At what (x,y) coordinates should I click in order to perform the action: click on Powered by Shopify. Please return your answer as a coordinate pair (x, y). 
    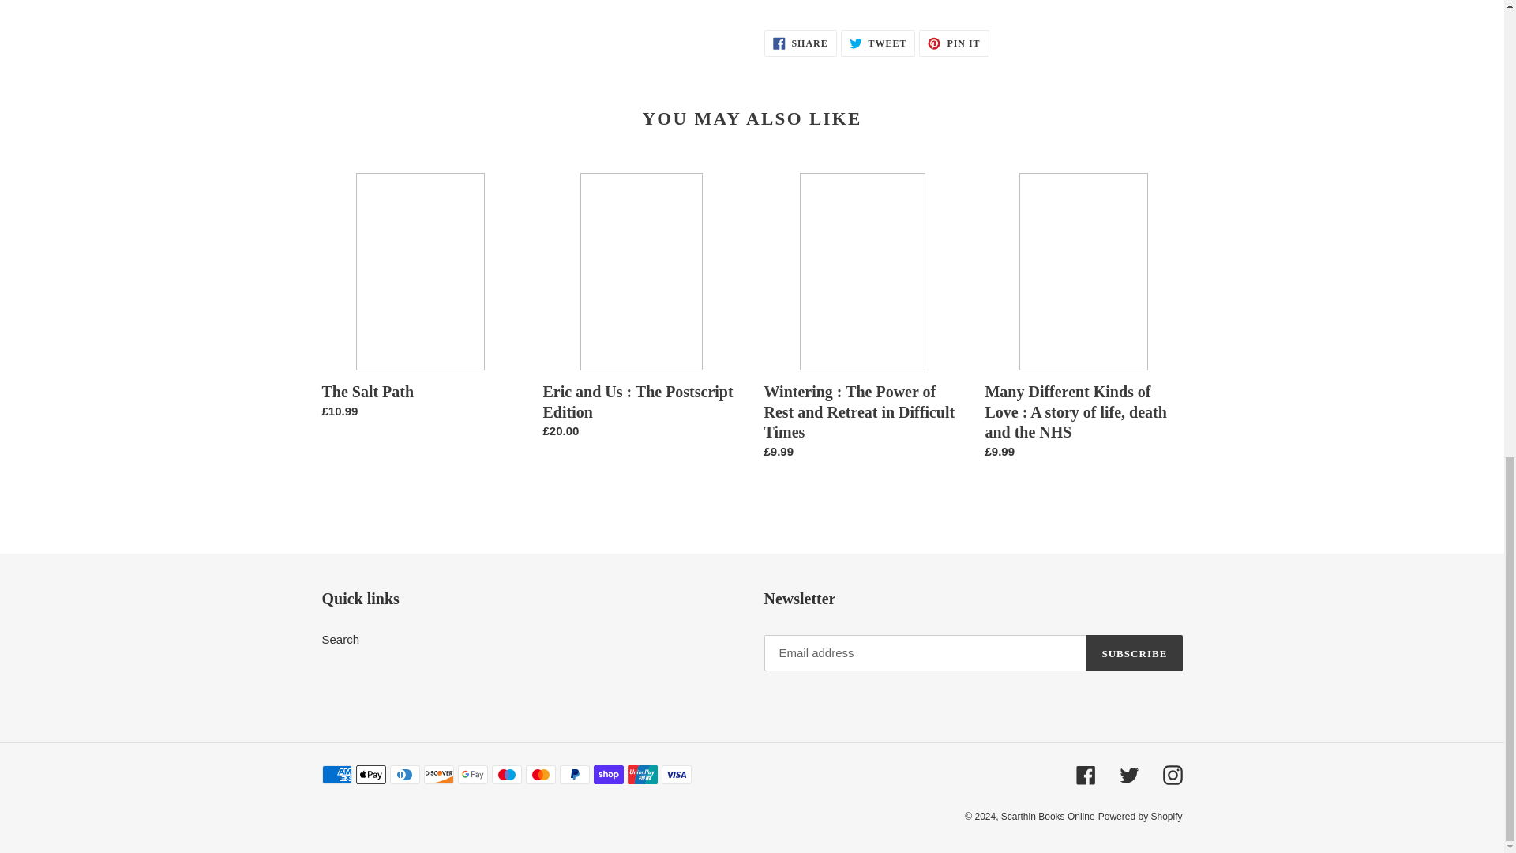
    Looking at the image, I should click on (1047, 817).